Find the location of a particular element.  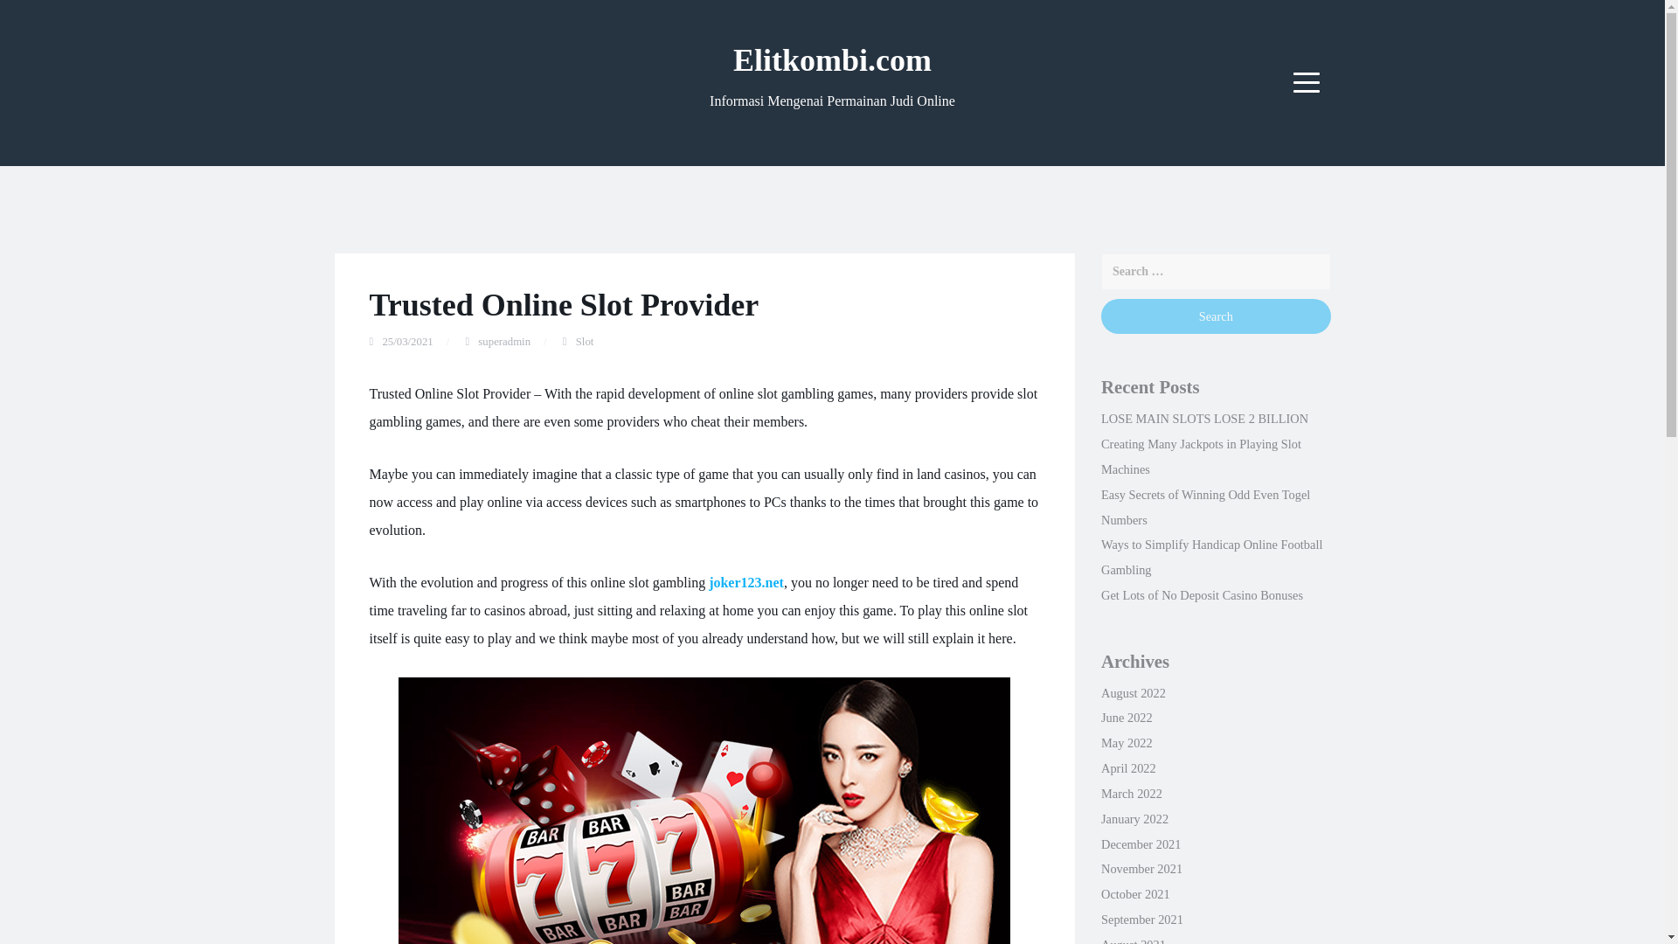

January 2022 is located at coordinates (1134, 818).